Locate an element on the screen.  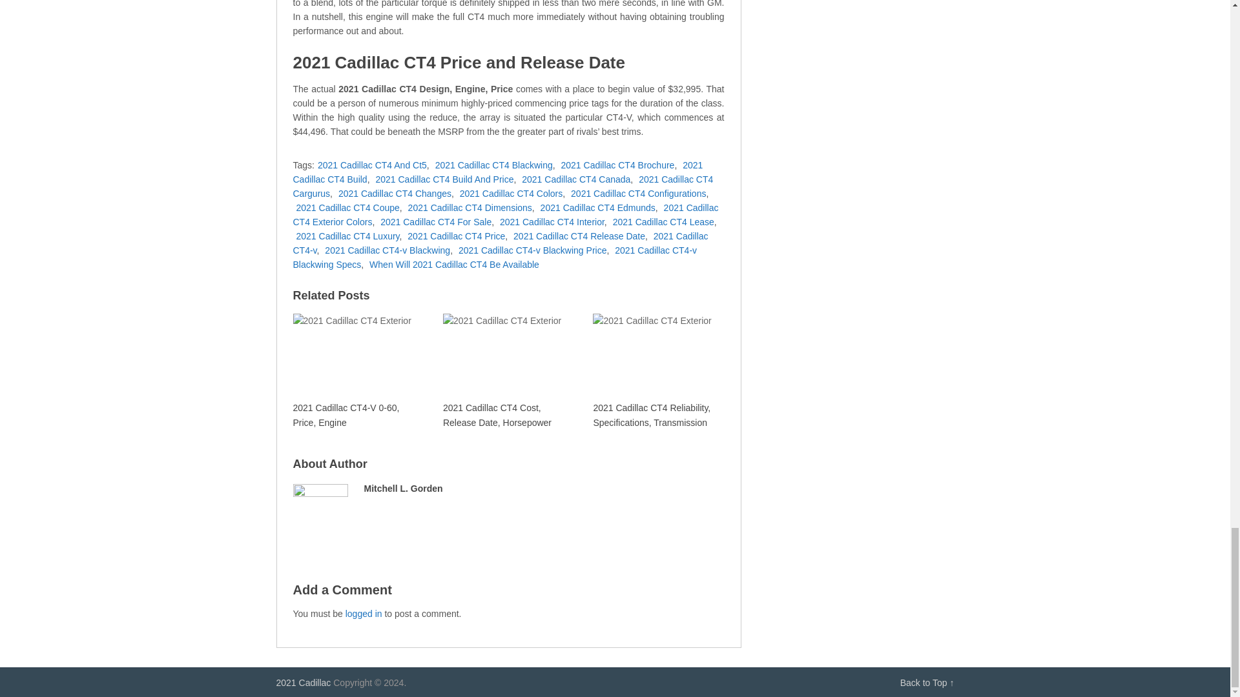
2021 Cadillac CT4 Blackwing is located at coordinates (493, 165).